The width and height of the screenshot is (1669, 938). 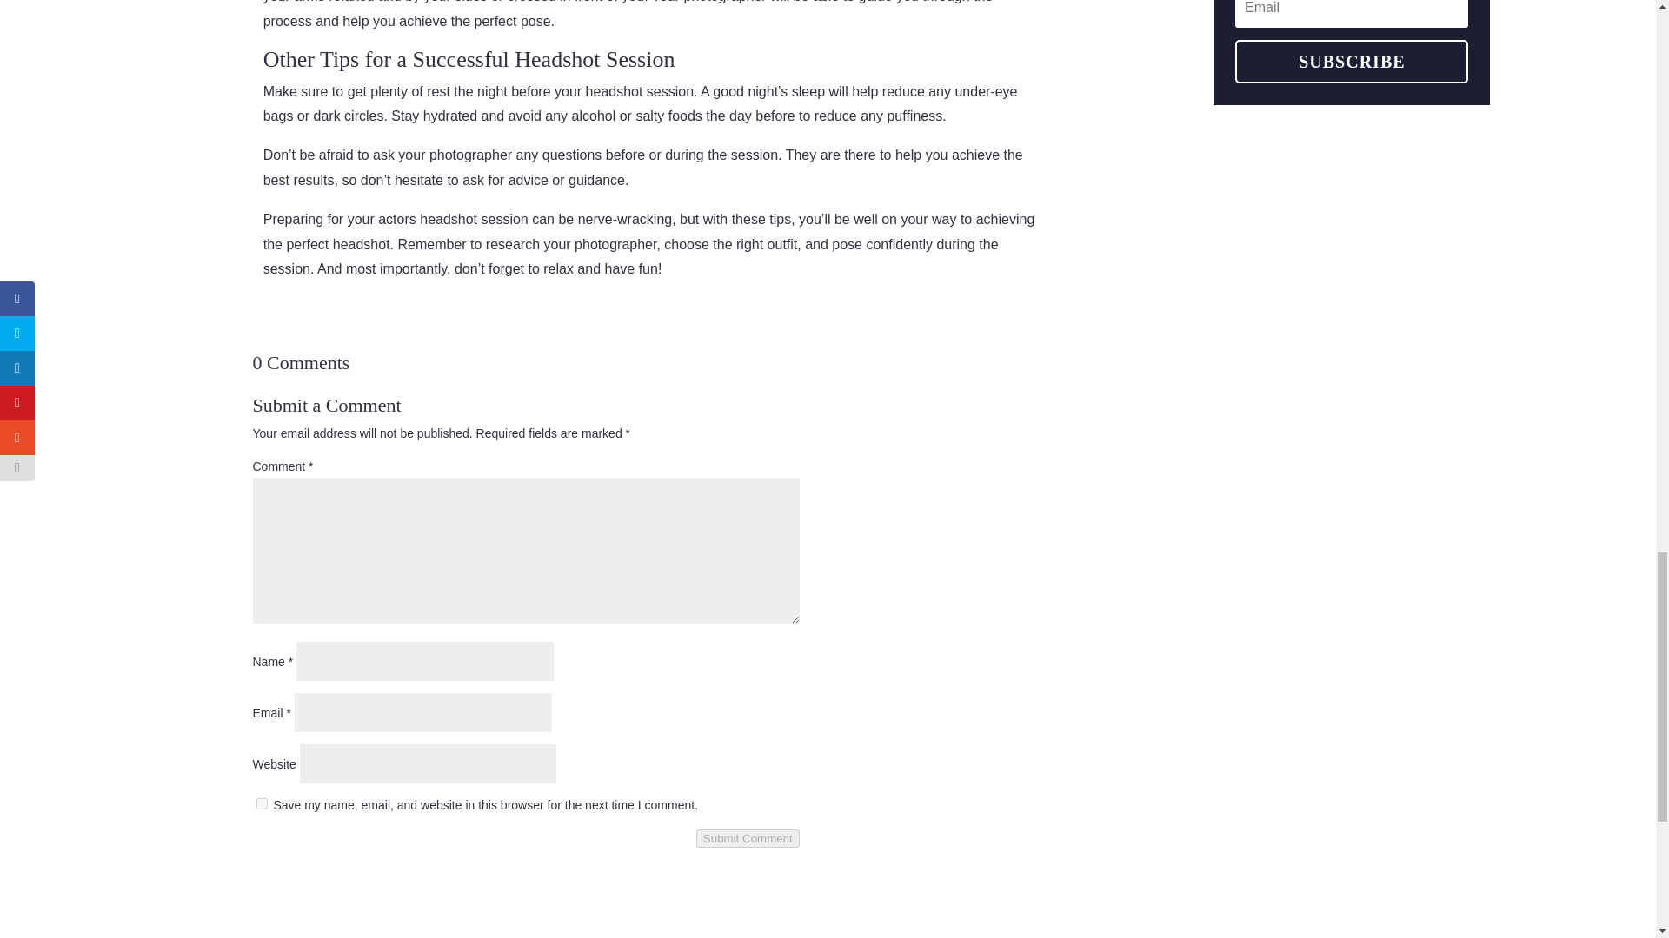 I want to click on yes, so click(x=261, y=804).